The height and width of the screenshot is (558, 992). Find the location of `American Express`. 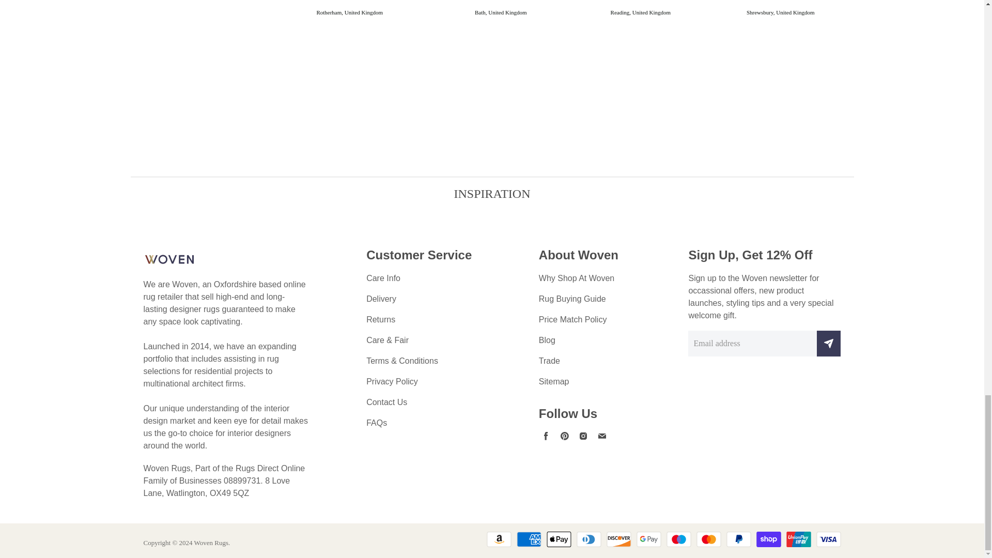

American Express is located at coordinates (529, 539).